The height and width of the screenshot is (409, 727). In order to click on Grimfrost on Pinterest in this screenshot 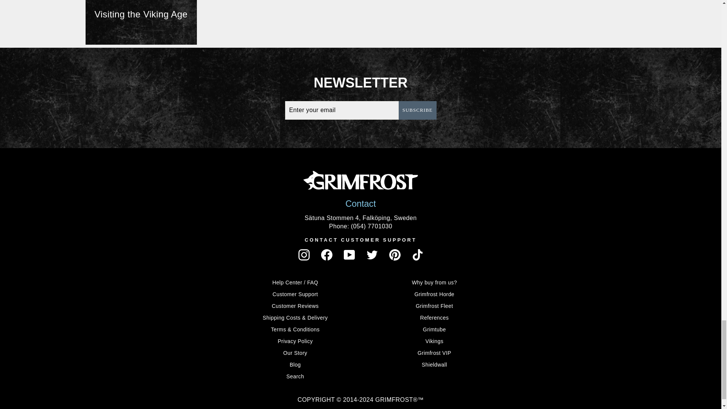, I will do `click(395, 254)`.